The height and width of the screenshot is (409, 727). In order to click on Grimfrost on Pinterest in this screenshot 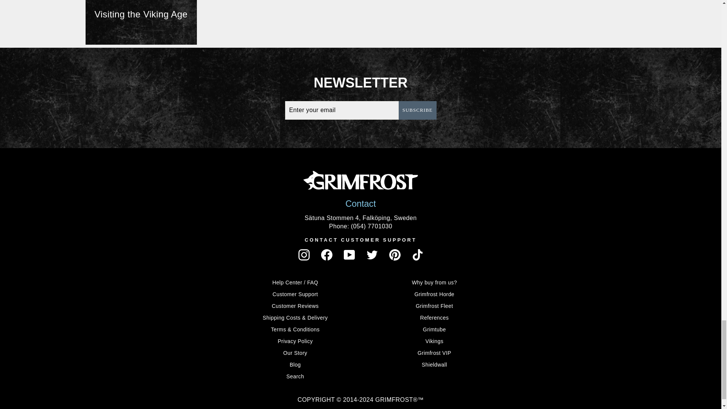, I will do `click(395, 254)`.